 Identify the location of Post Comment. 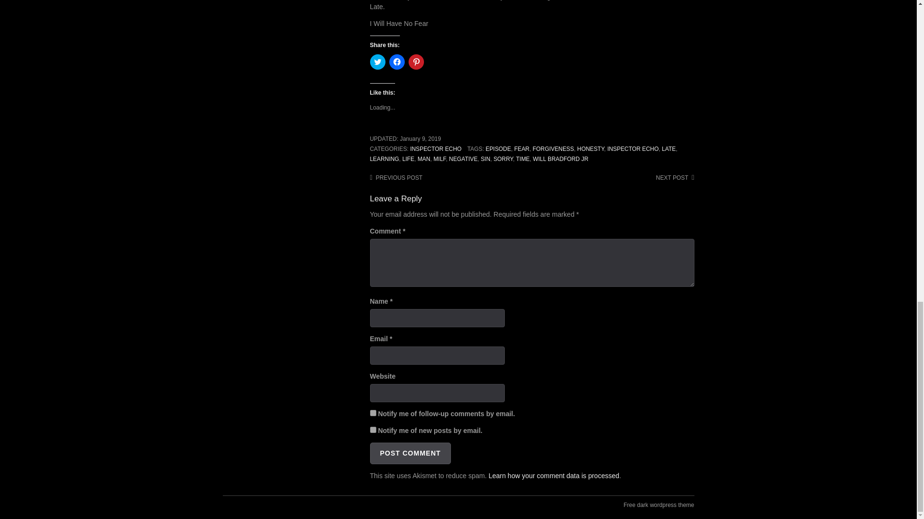
(410, 453).